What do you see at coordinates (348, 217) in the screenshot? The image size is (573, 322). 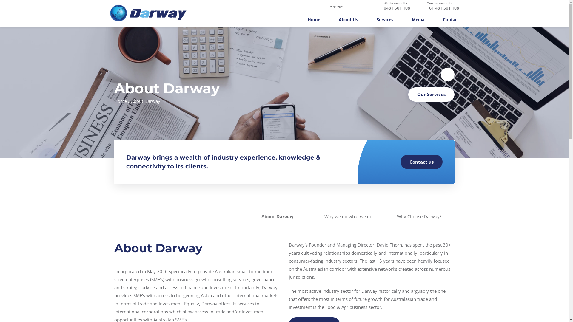 I see `Why we do what we do` at bounding box center [348, 217].